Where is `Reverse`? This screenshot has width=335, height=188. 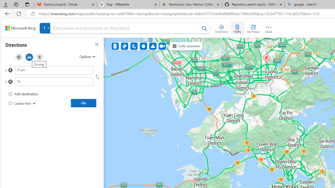 Reverse is located at coordinates (97, 77).